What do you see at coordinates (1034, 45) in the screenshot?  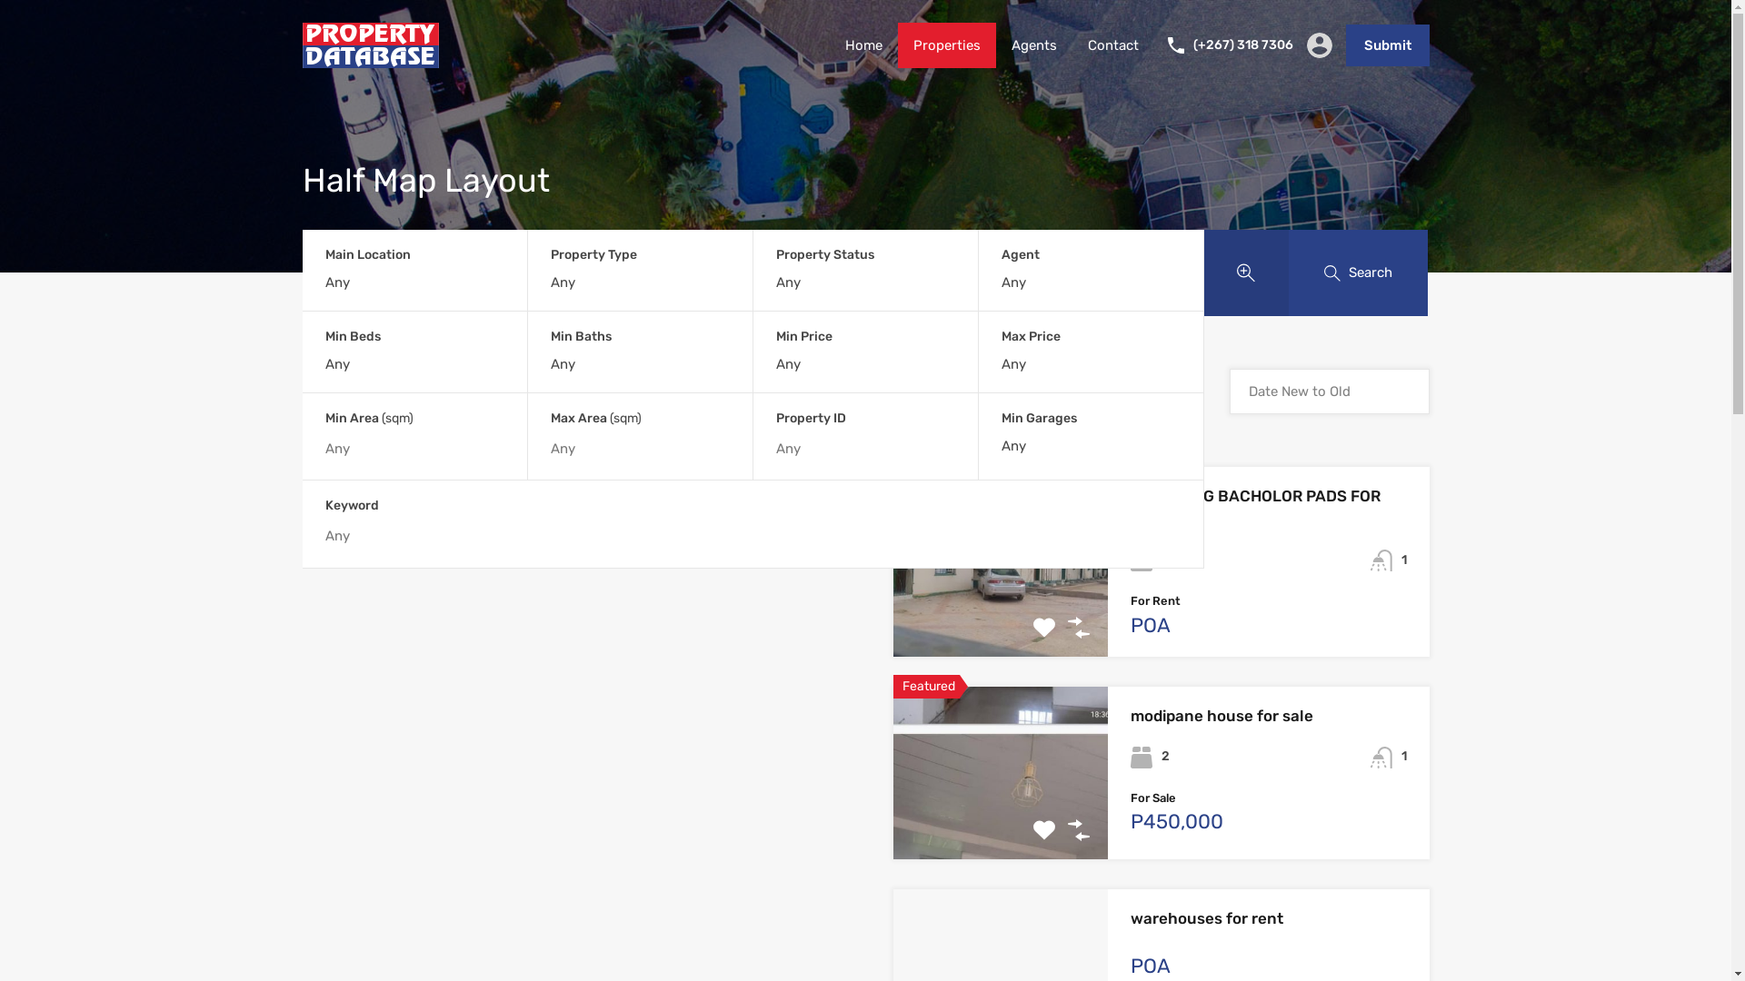 I see `Agents` at bounding box center [1034, 45].